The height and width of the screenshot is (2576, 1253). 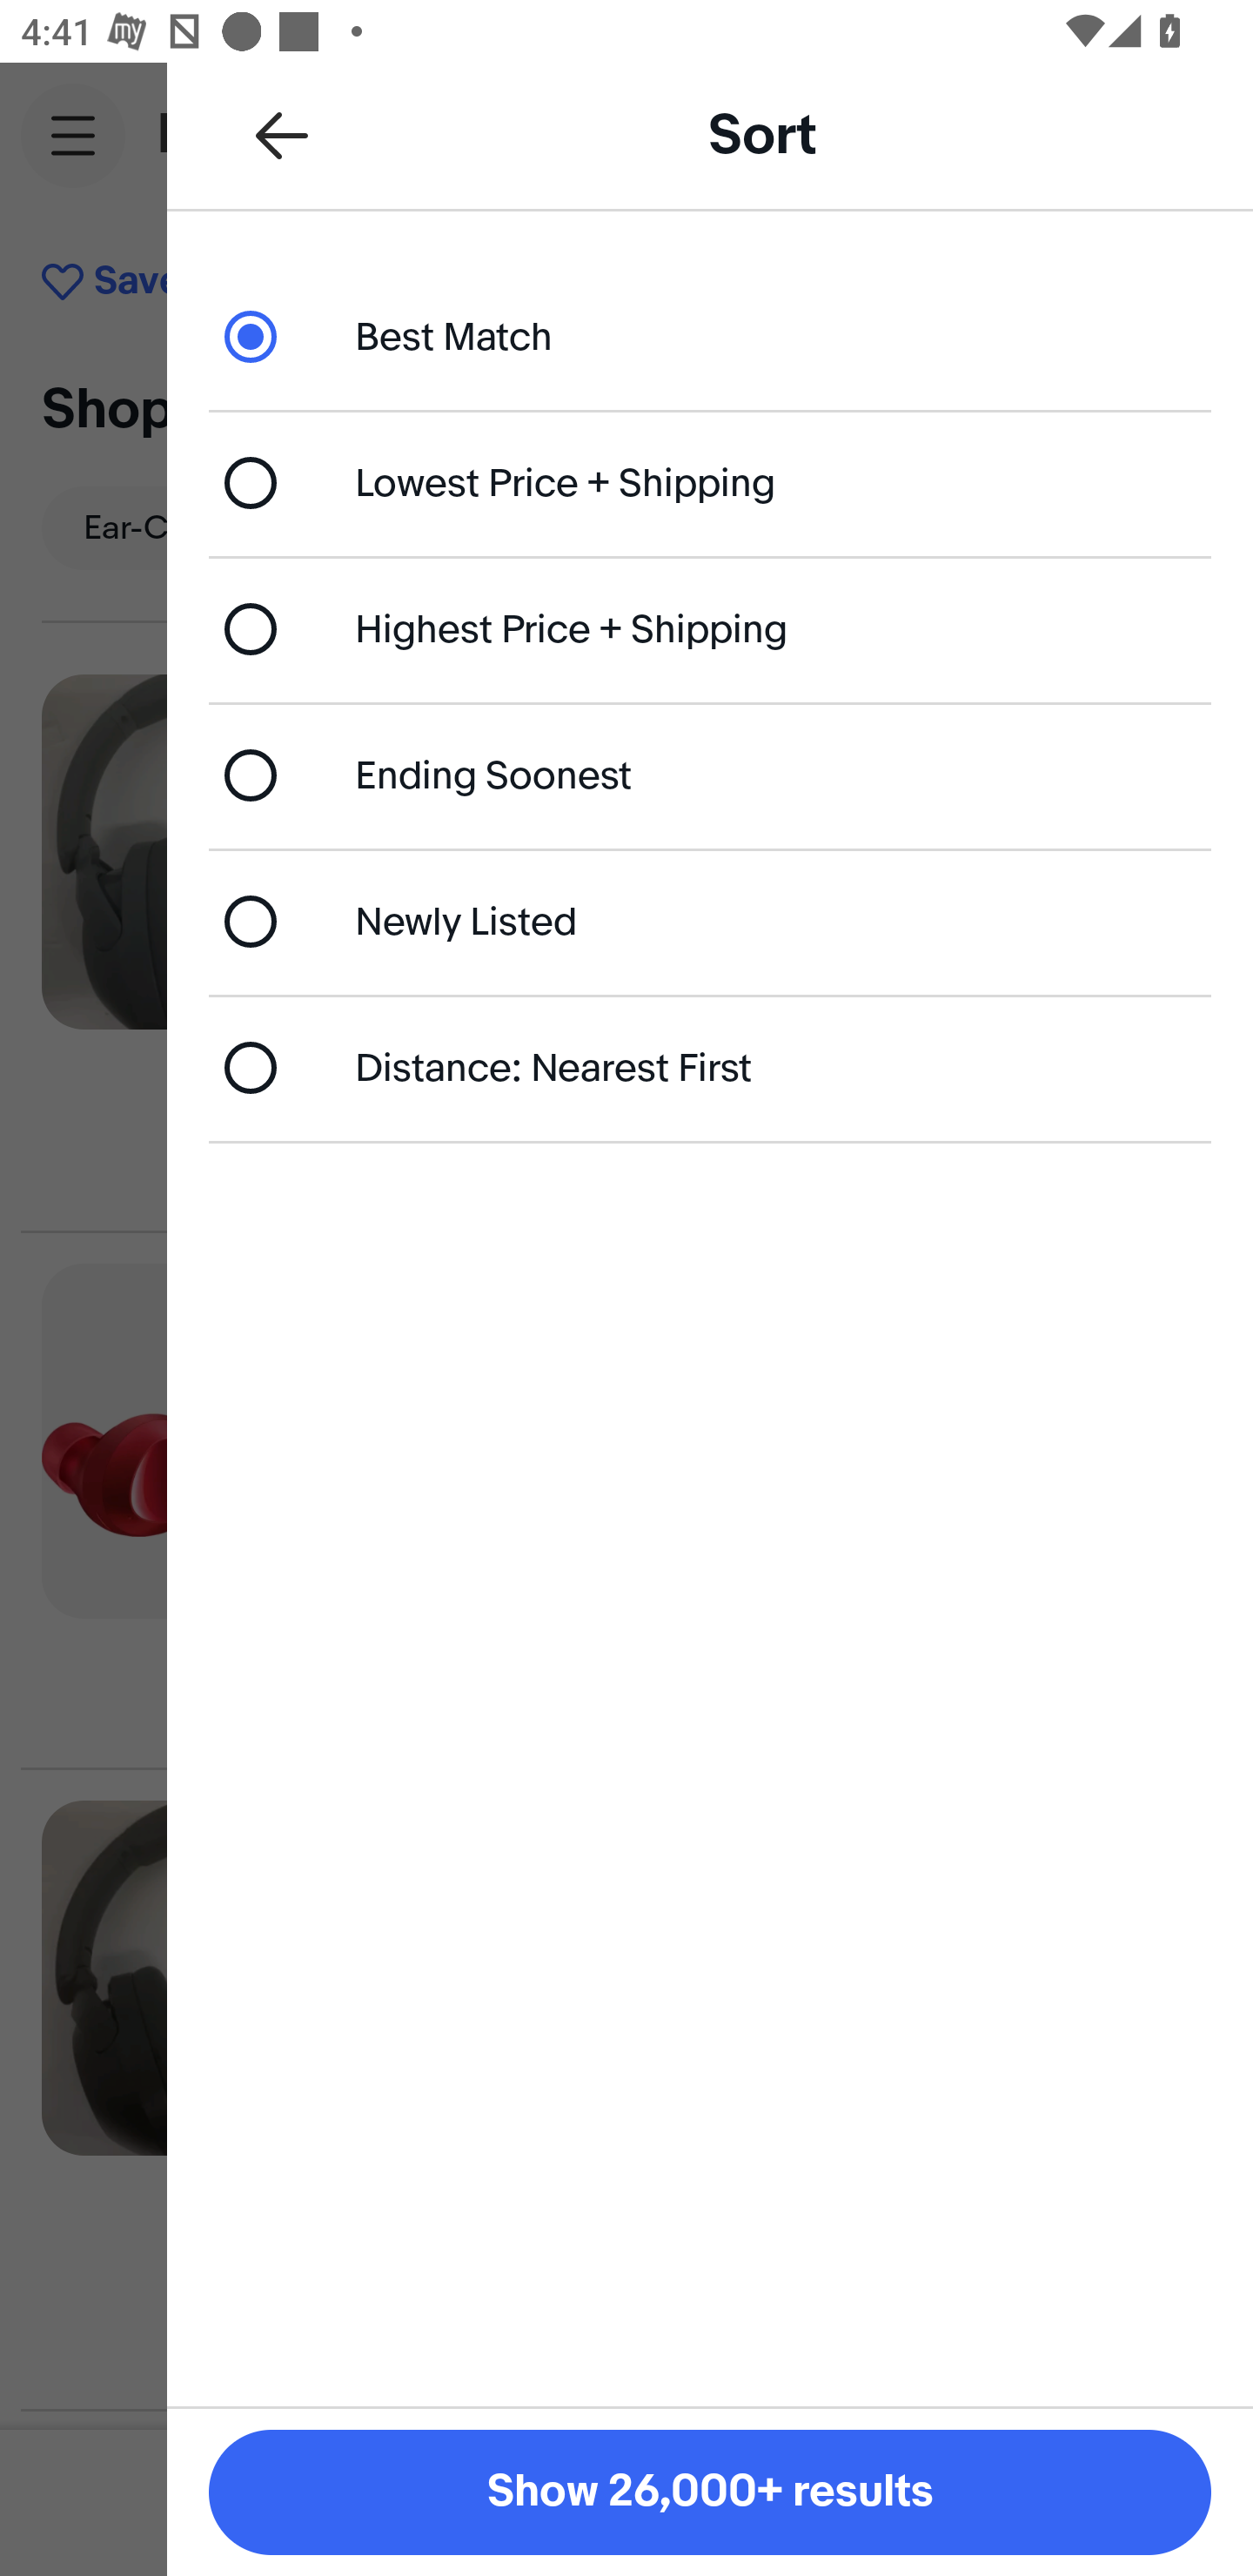 What do you see at coordinates (710, 921) in the screenshot?
I see `Newly Listed` at bounding box center [710, 921].